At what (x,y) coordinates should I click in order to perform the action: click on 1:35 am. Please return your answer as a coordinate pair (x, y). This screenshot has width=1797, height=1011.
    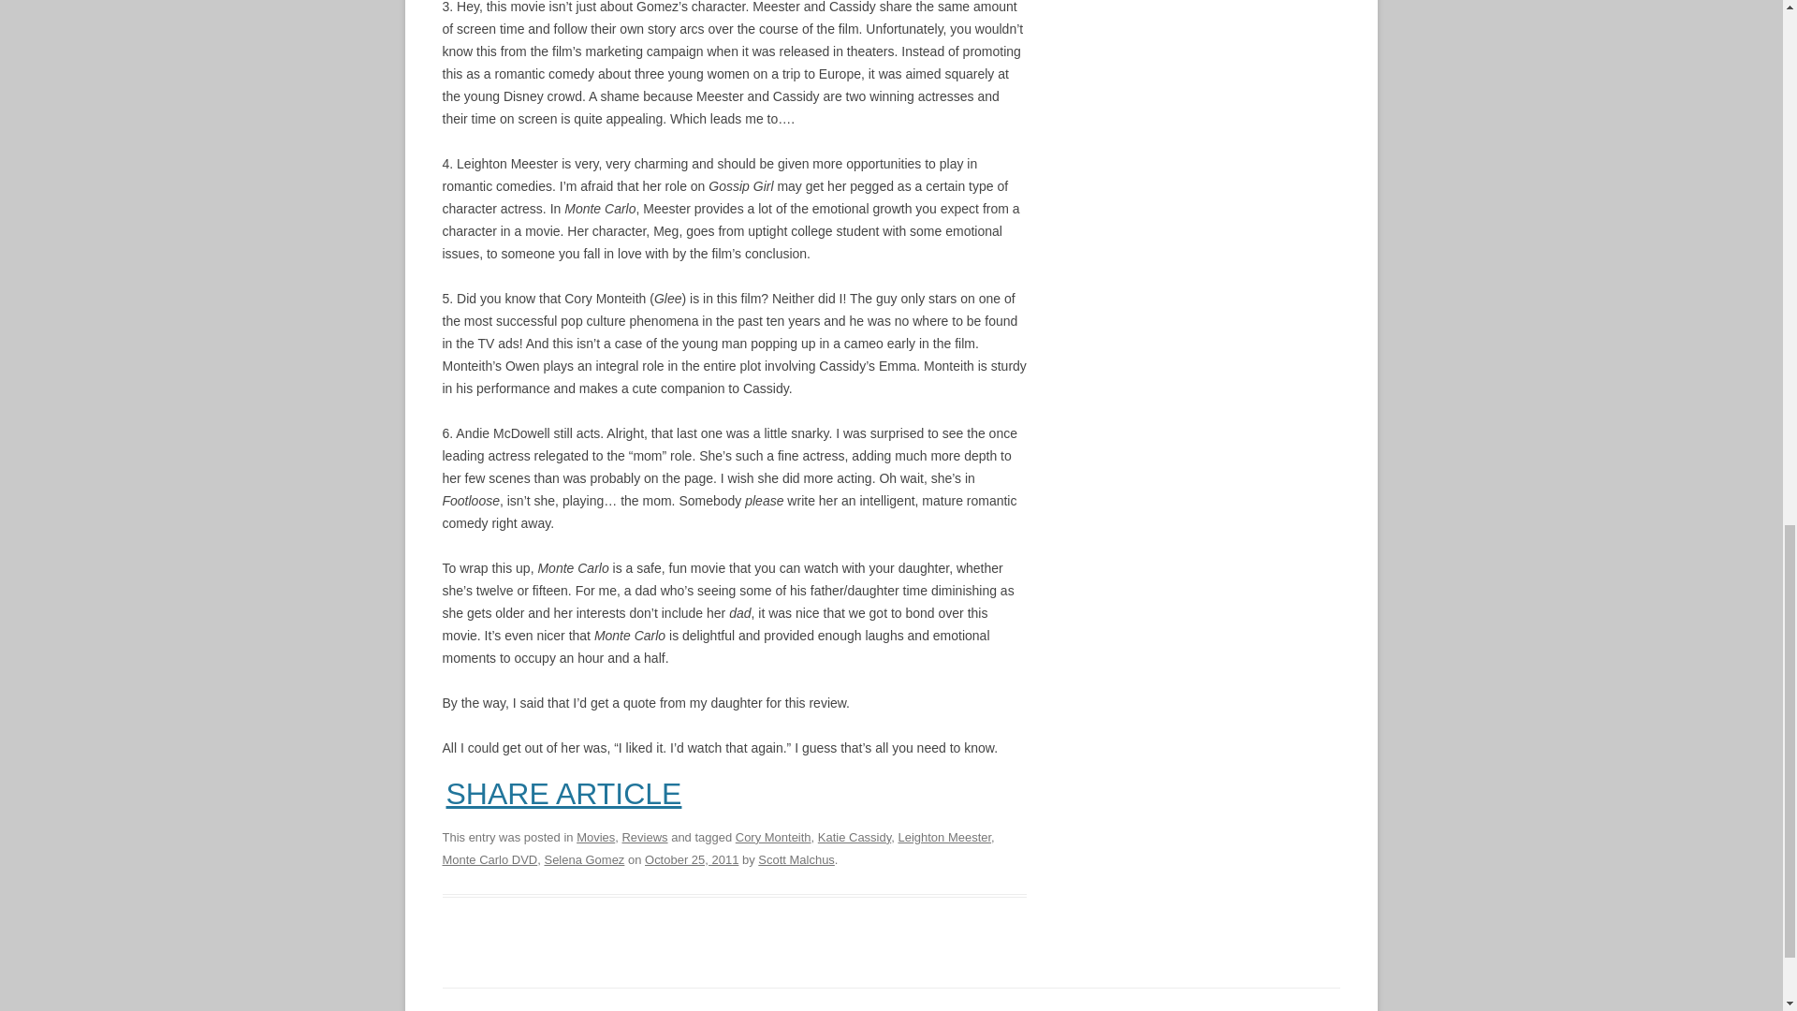
    Looking at the image, I should click on (692, 859).